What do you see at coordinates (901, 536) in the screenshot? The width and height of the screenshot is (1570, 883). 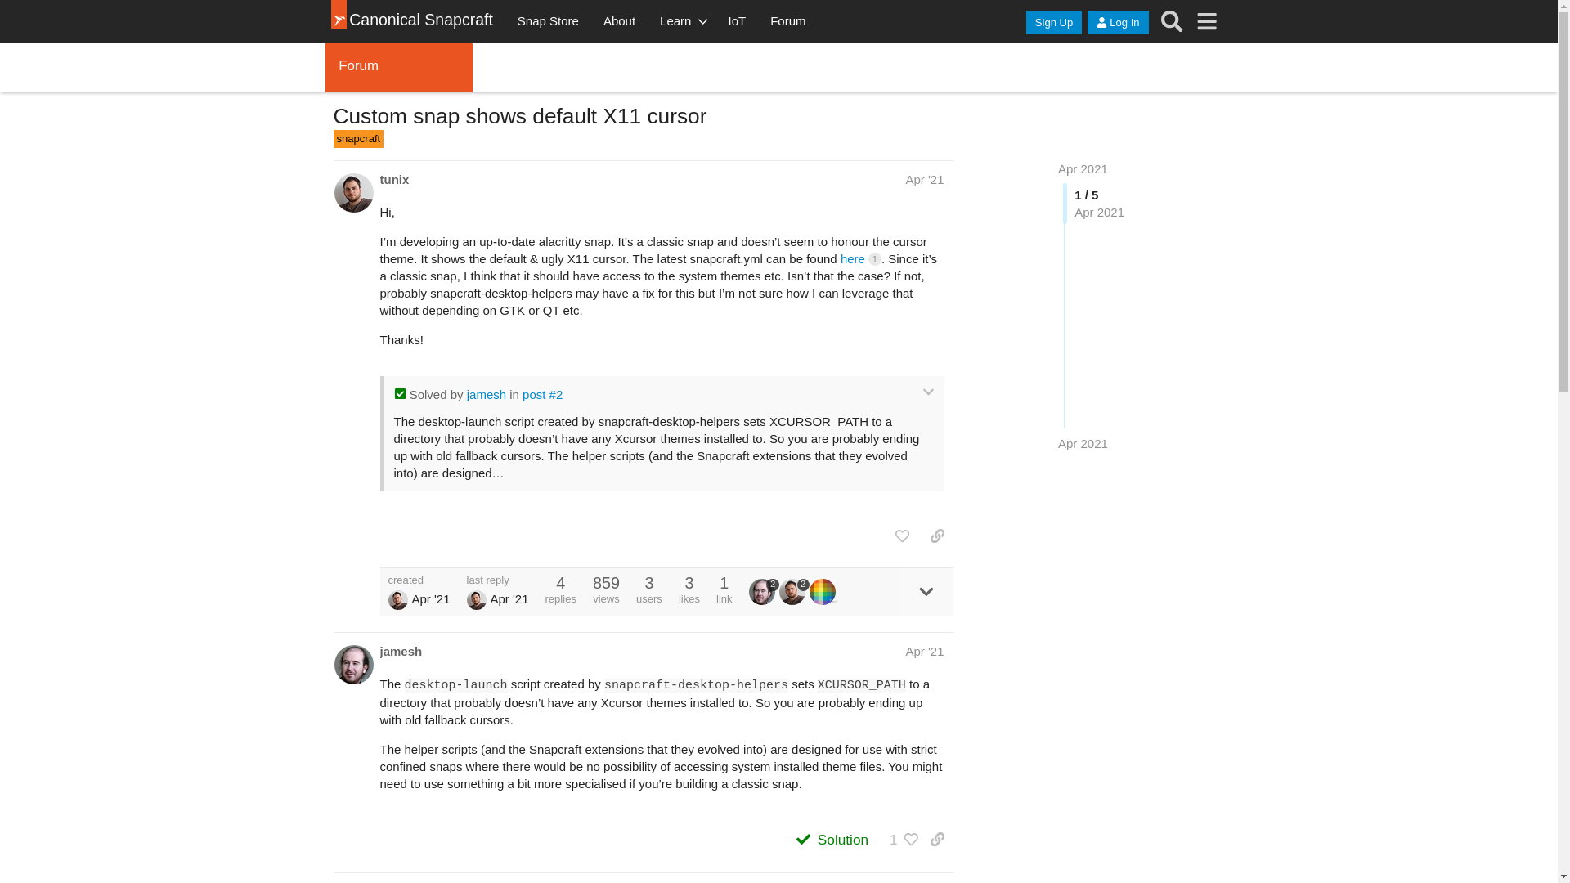 I see `like this post` at bounding box center [901, 536].